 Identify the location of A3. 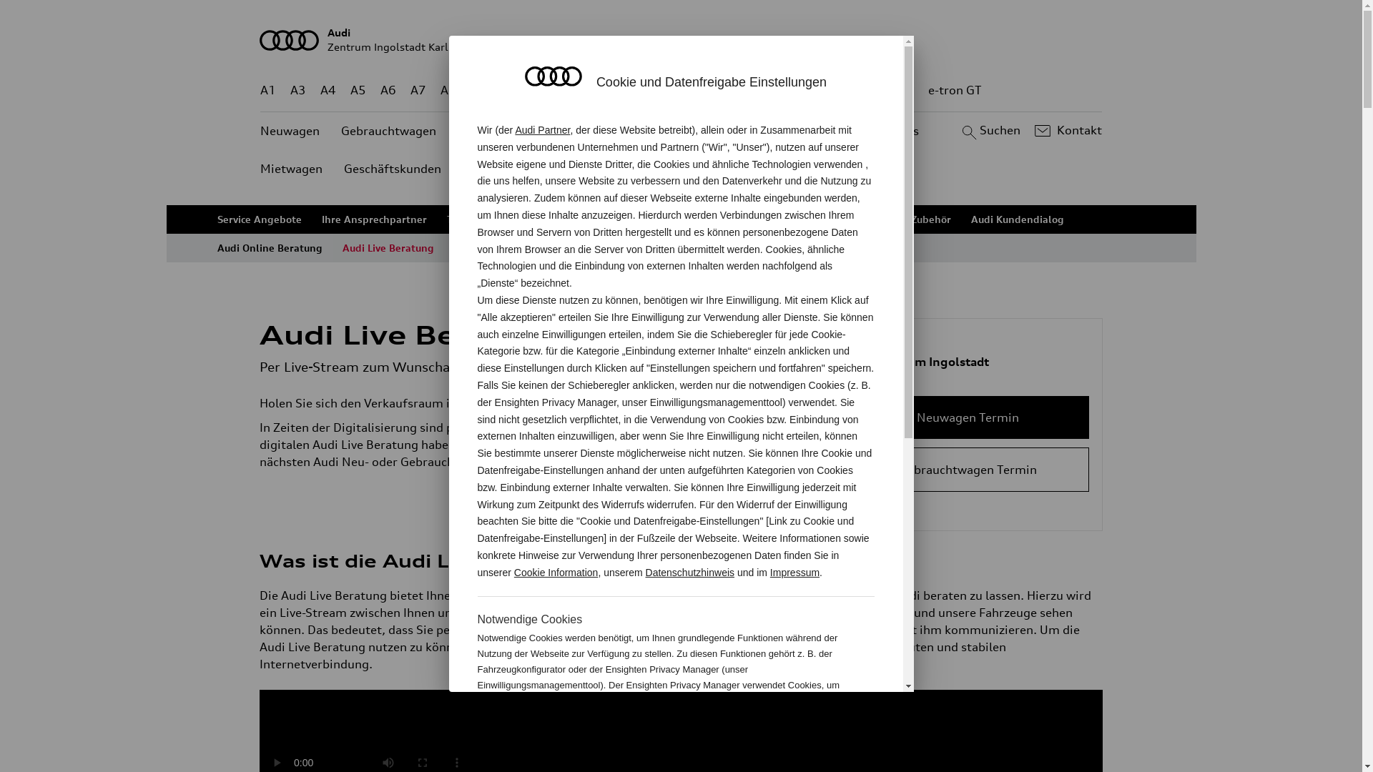
(298, 90).